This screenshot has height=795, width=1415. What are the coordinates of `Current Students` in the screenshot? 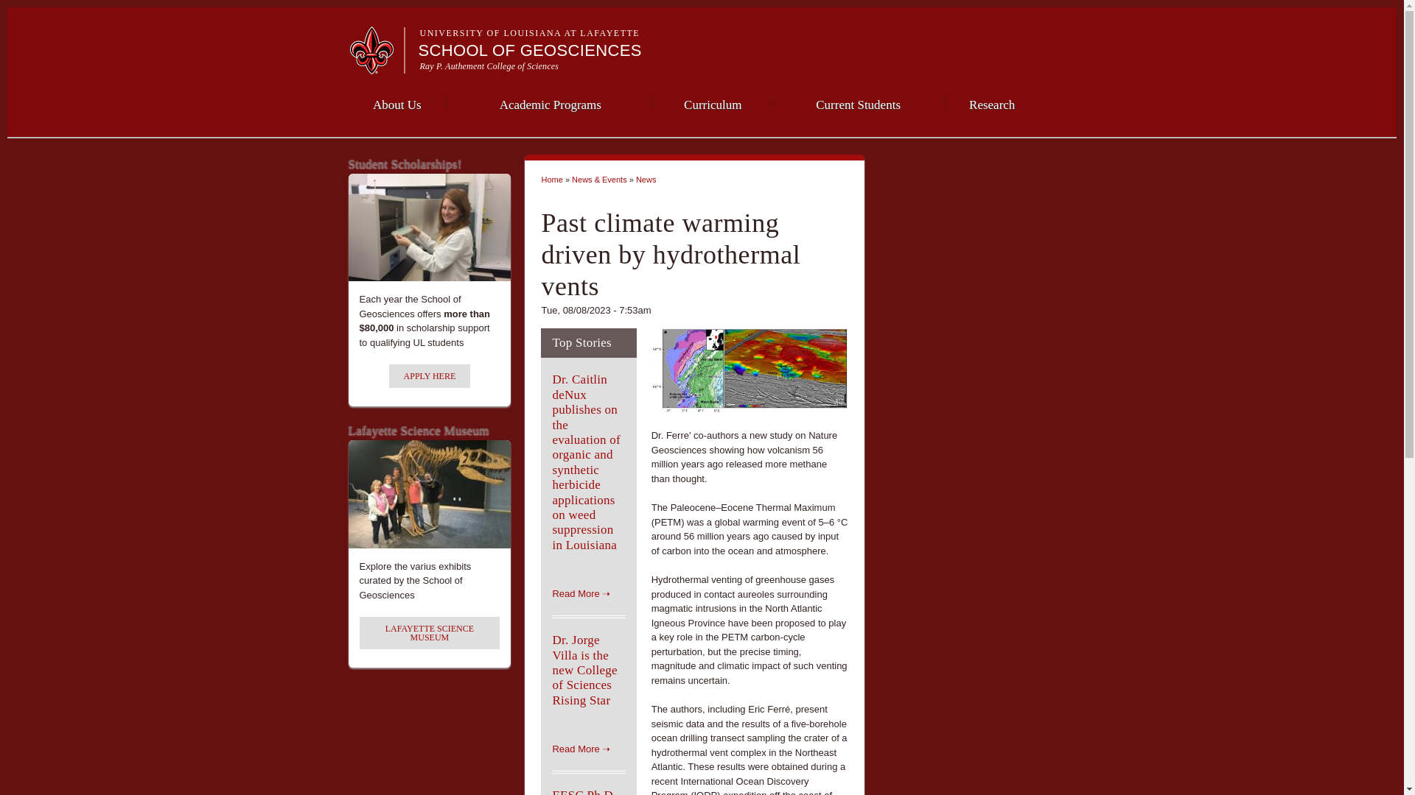 It's located at (858, 103).